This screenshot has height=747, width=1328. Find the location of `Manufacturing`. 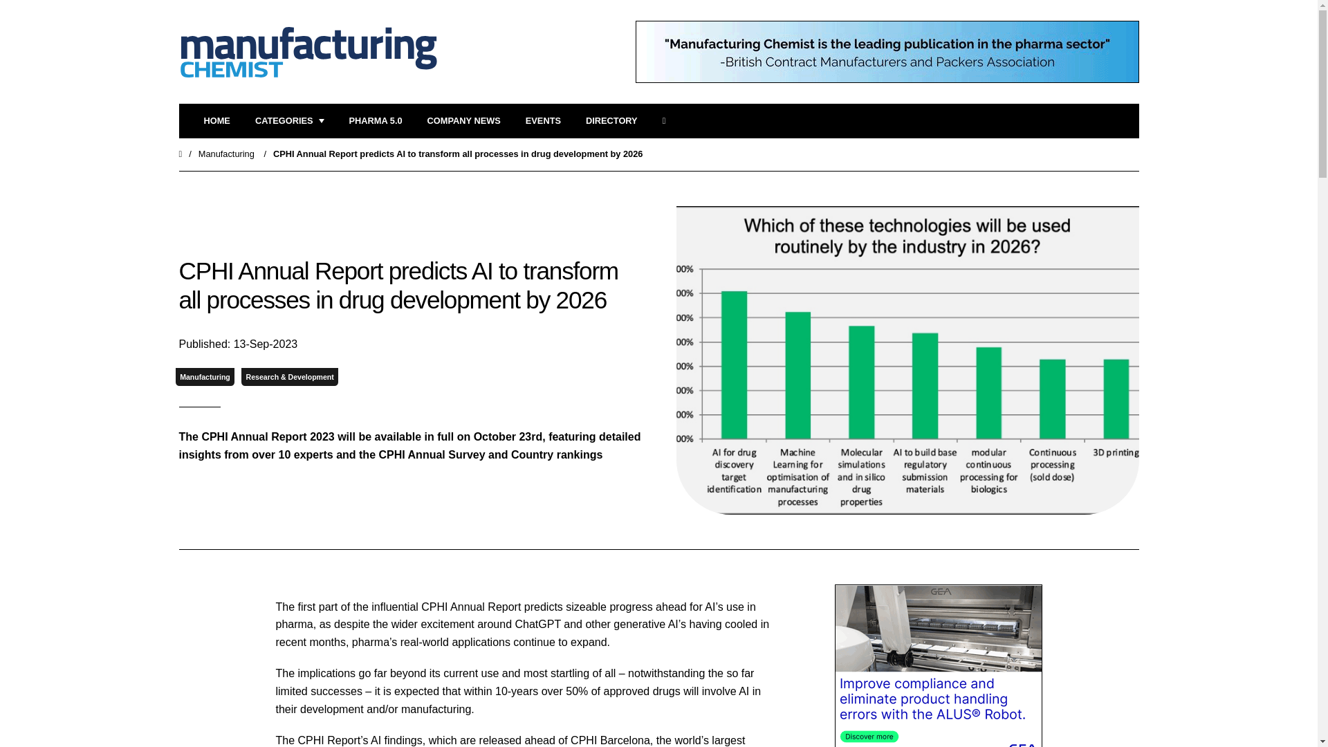

Manufacturing is located at coordinates (226, 154).